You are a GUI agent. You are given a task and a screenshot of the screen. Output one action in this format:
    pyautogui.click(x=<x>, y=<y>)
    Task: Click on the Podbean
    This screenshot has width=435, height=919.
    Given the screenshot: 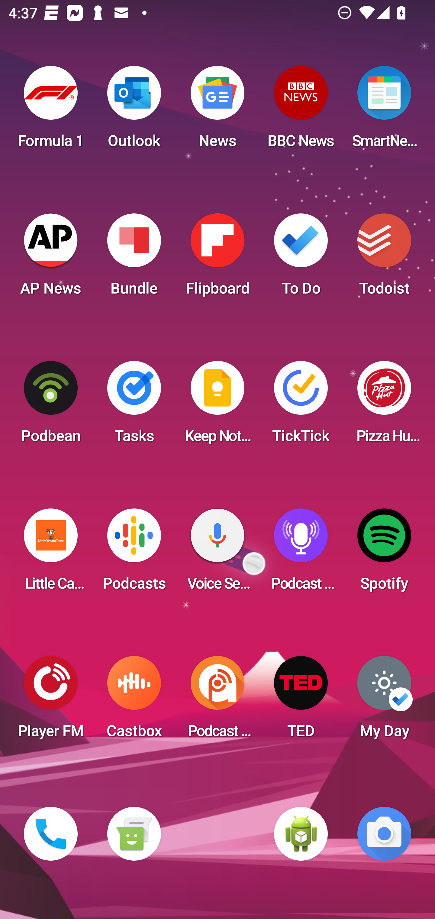 What is the action you would take?
    pyautogui.click(x=51, y=406)
    